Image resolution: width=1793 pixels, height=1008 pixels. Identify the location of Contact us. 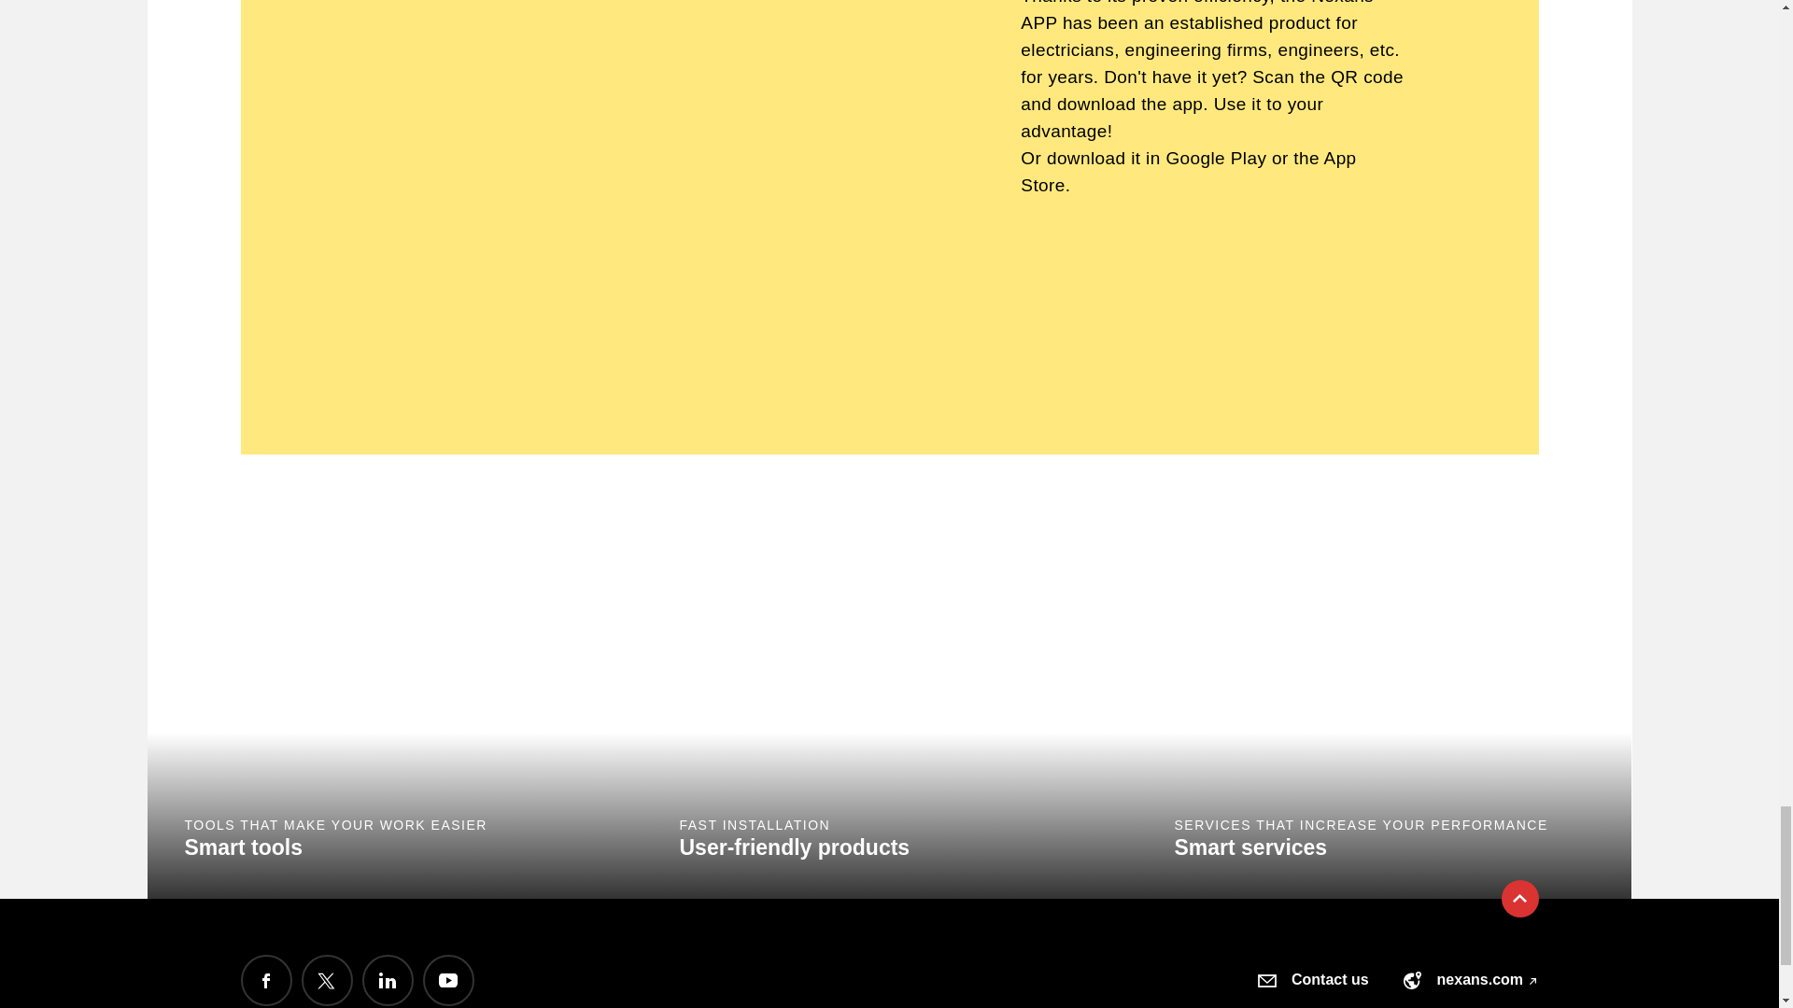
(1267, 980).